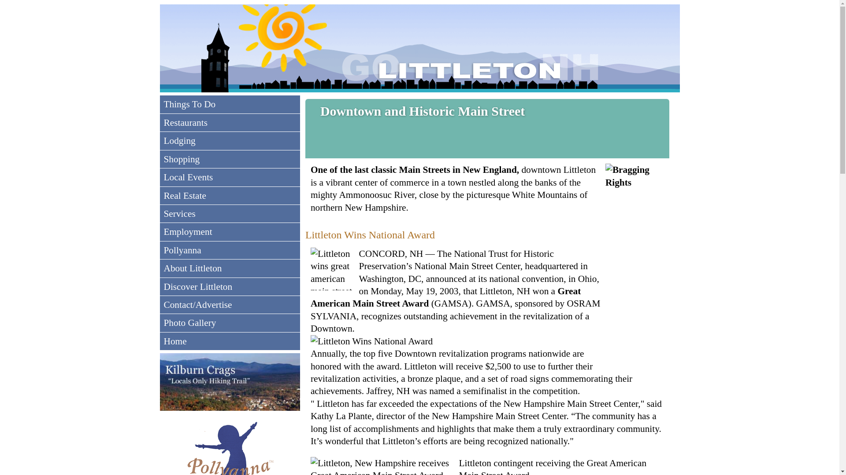  What do you see at coordinates (230, 159) in the screenshot?
I see `Shop Local` at bounding box center [230, 159].